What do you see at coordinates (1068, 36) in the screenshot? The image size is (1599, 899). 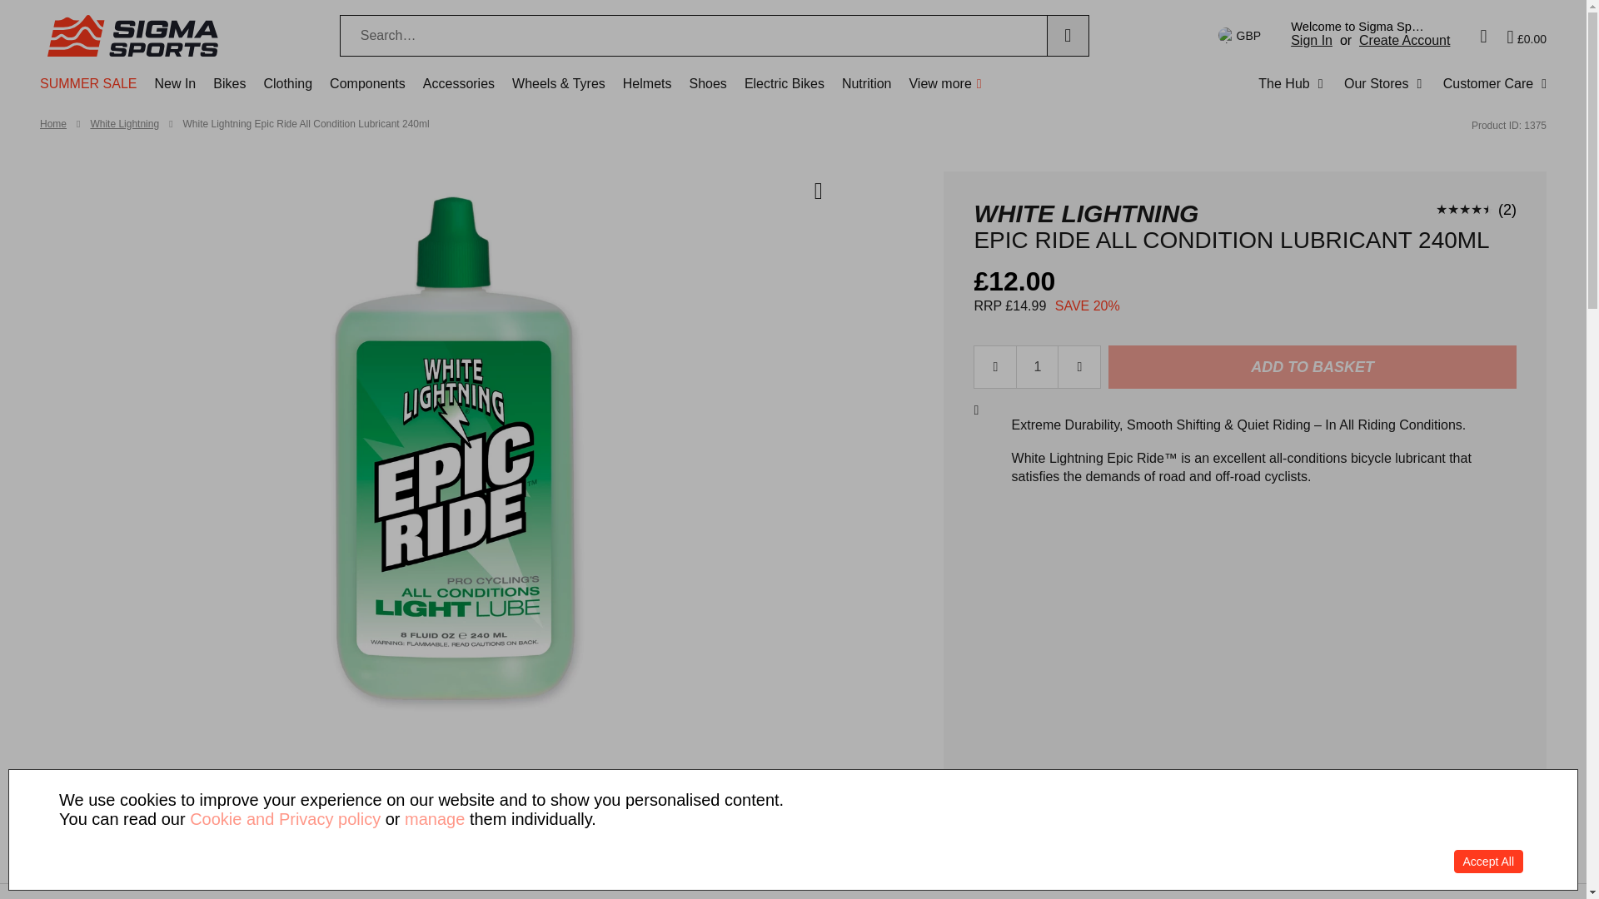 I see `Search` at bounding box center [1068, 36].